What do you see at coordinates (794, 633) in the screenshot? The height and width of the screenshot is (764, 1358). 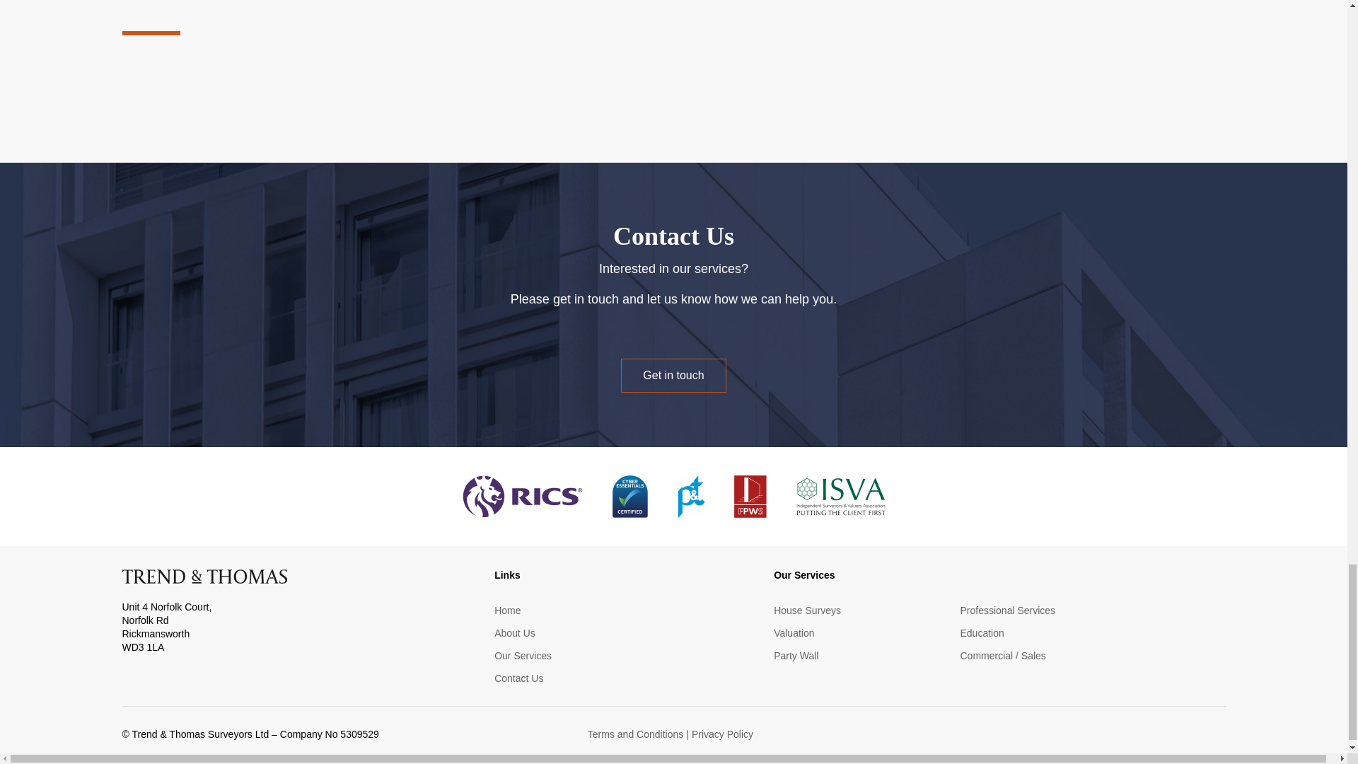 I see `Valuation` at bounding box center [794, 633].